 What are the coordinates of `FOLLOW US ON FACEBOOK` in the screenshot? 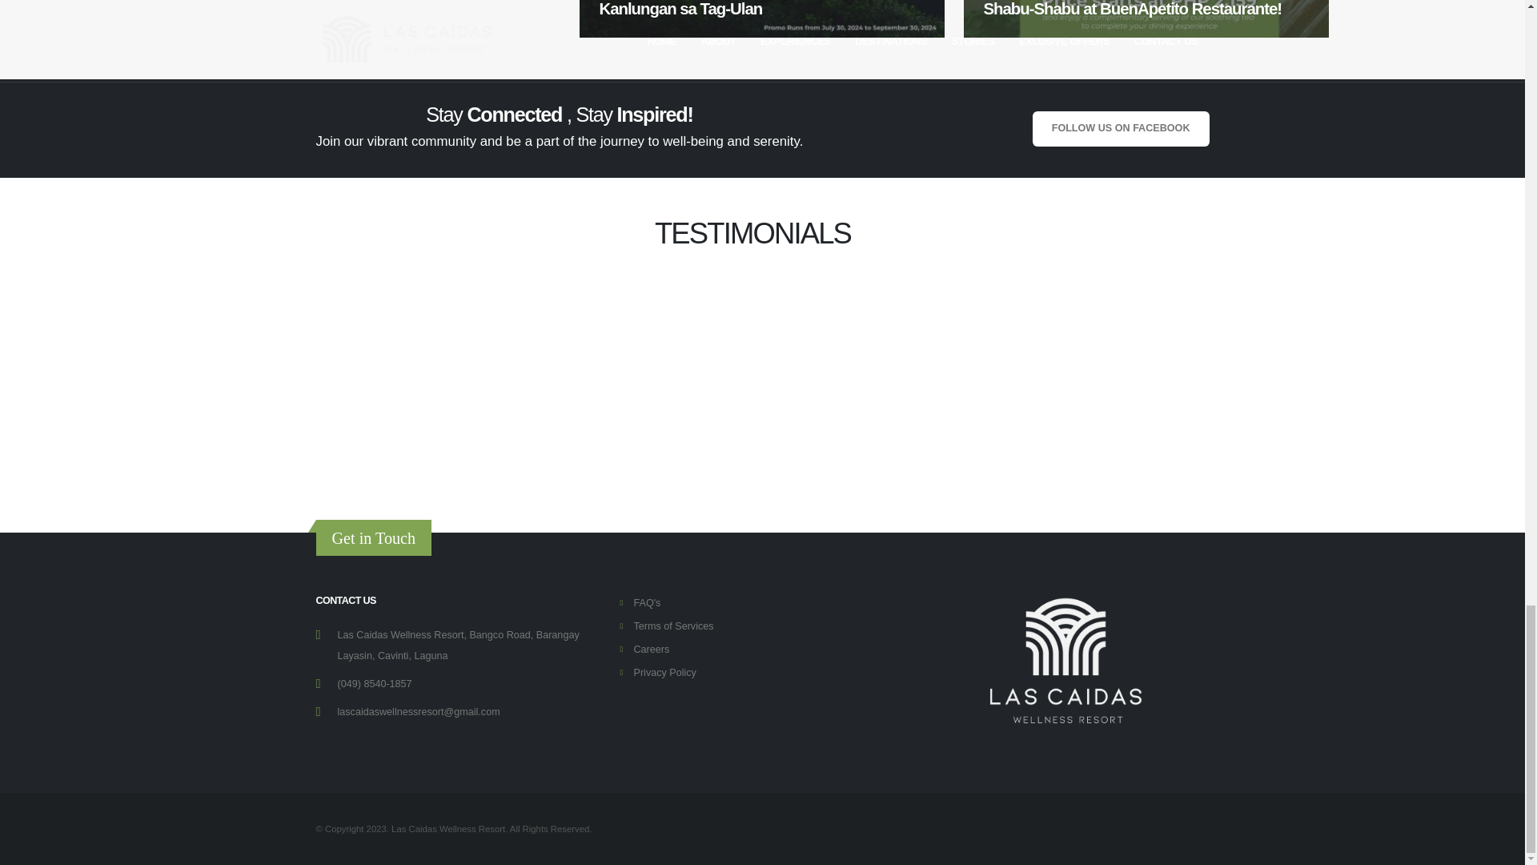 It's located at (1121, 128).